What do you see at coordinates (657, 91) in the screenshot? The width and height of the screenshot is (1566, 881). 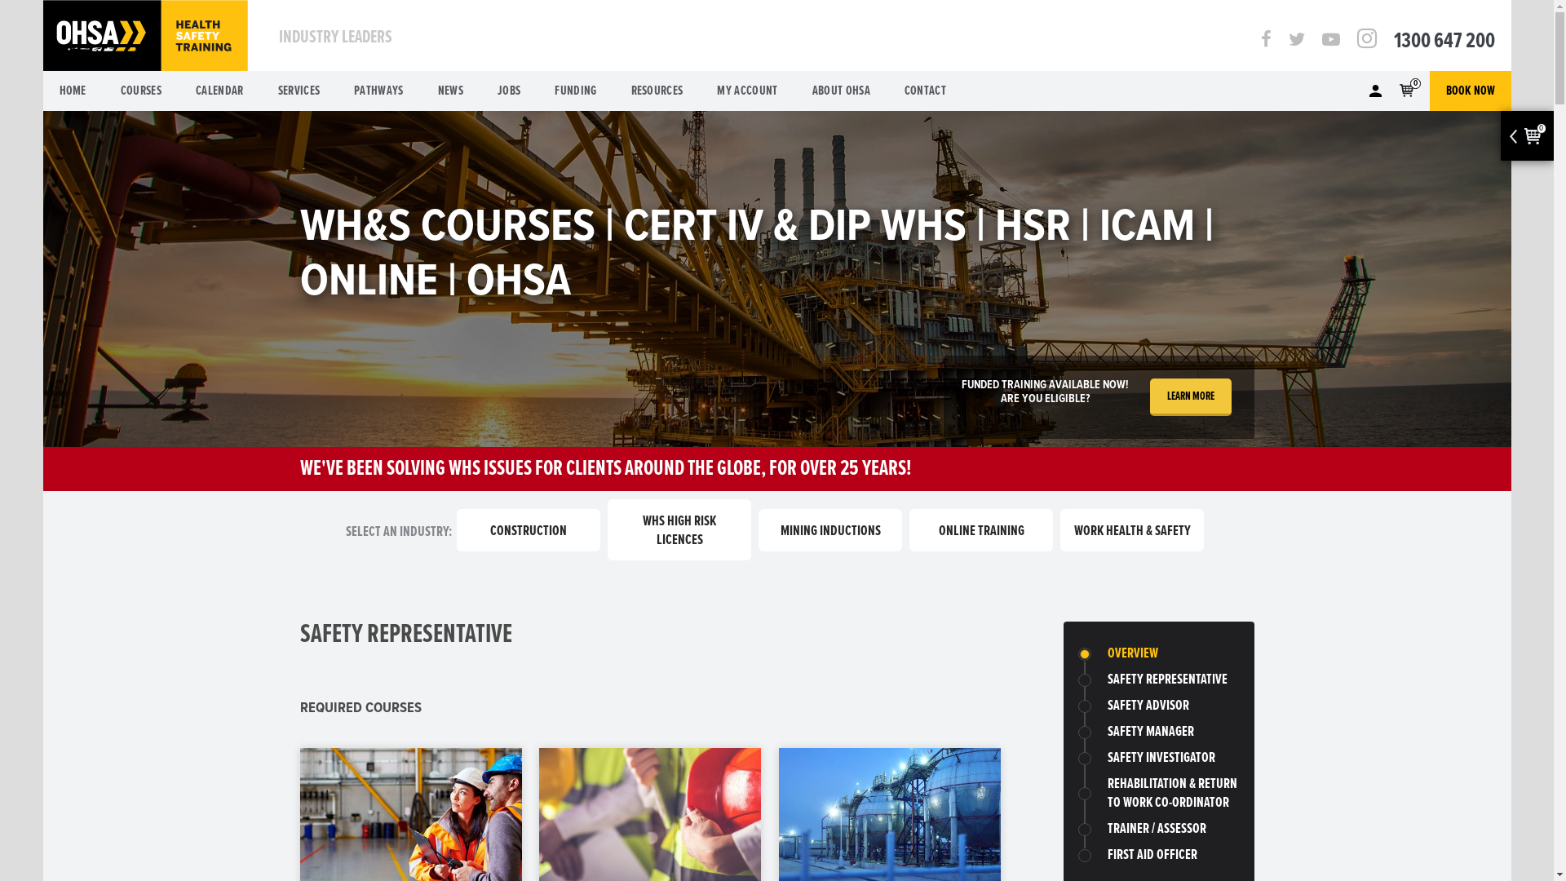 I see `RESOURCES` at bounding box center [657, 91].